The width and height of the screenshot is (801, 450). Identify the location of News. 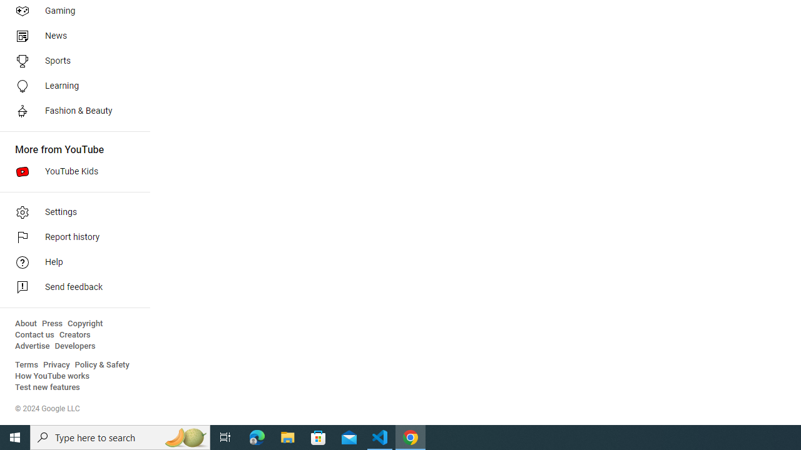
(71, 36).